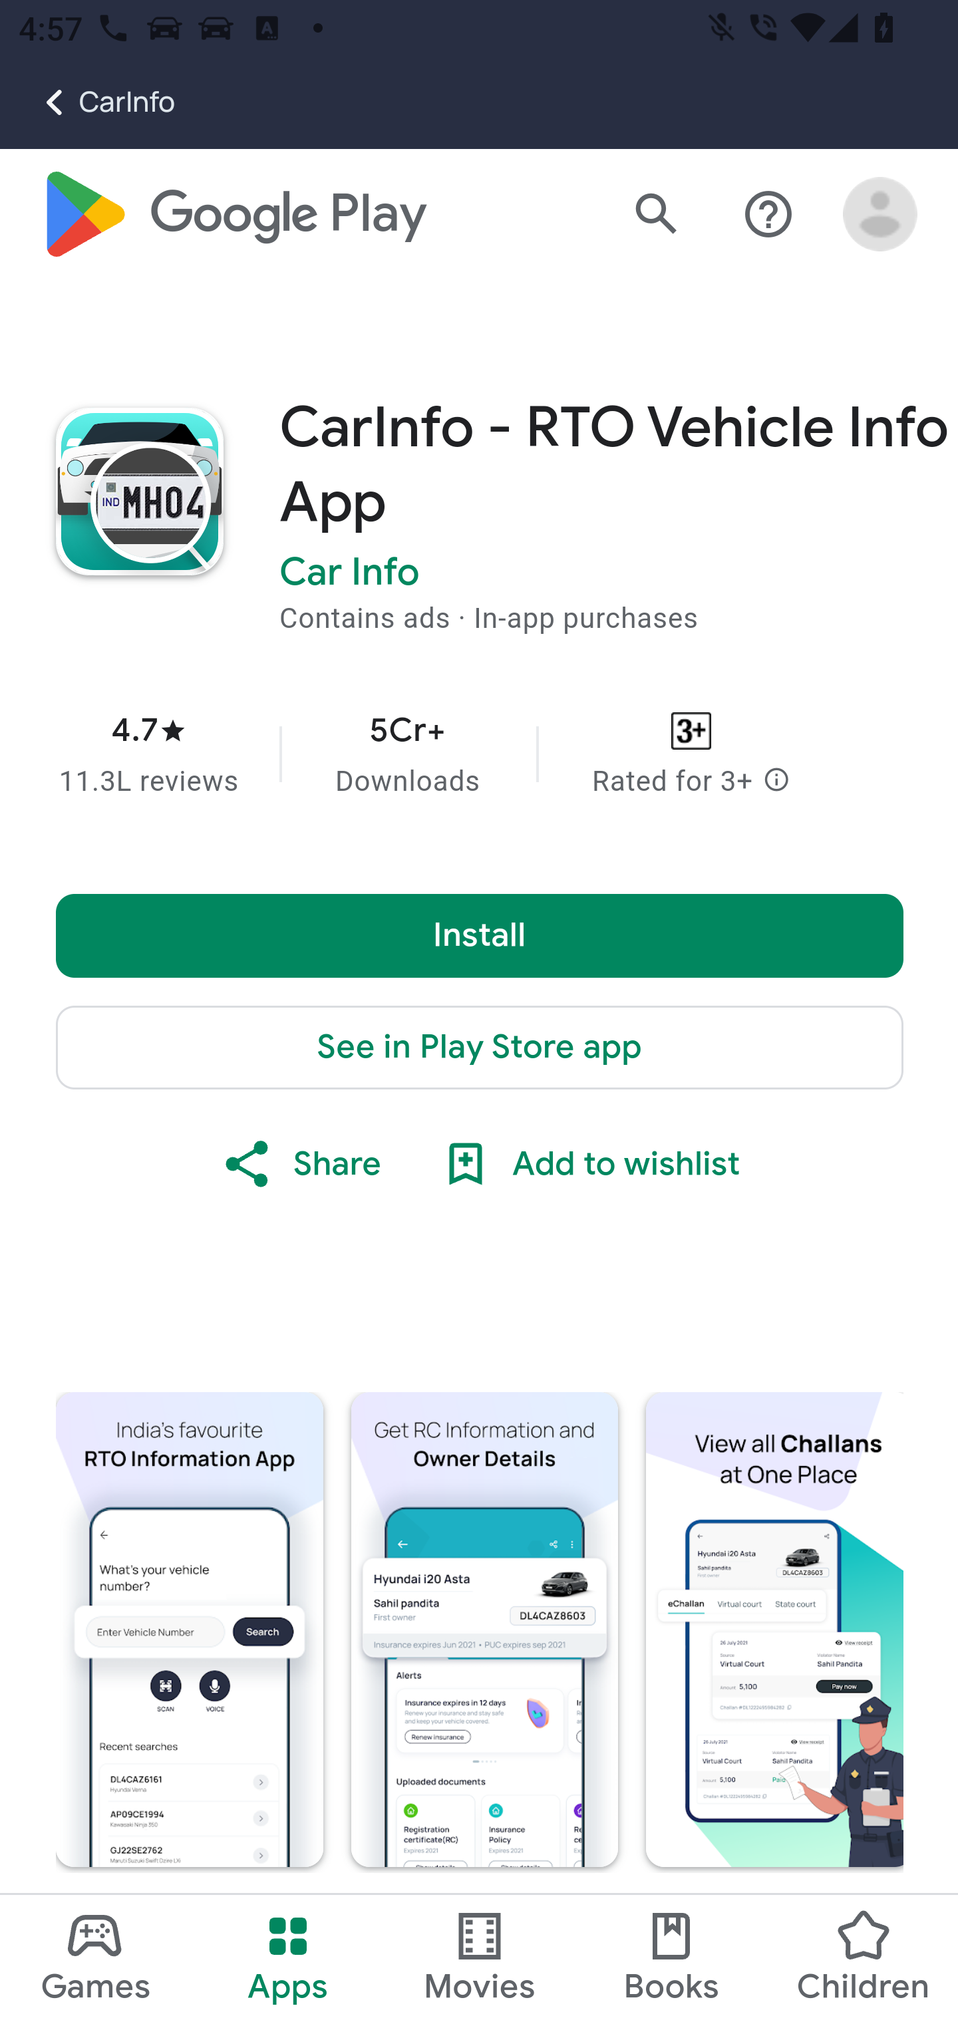  Describe the element at coordinates (233, 215) in the screenshot. I see `Google Play logo` at that location.